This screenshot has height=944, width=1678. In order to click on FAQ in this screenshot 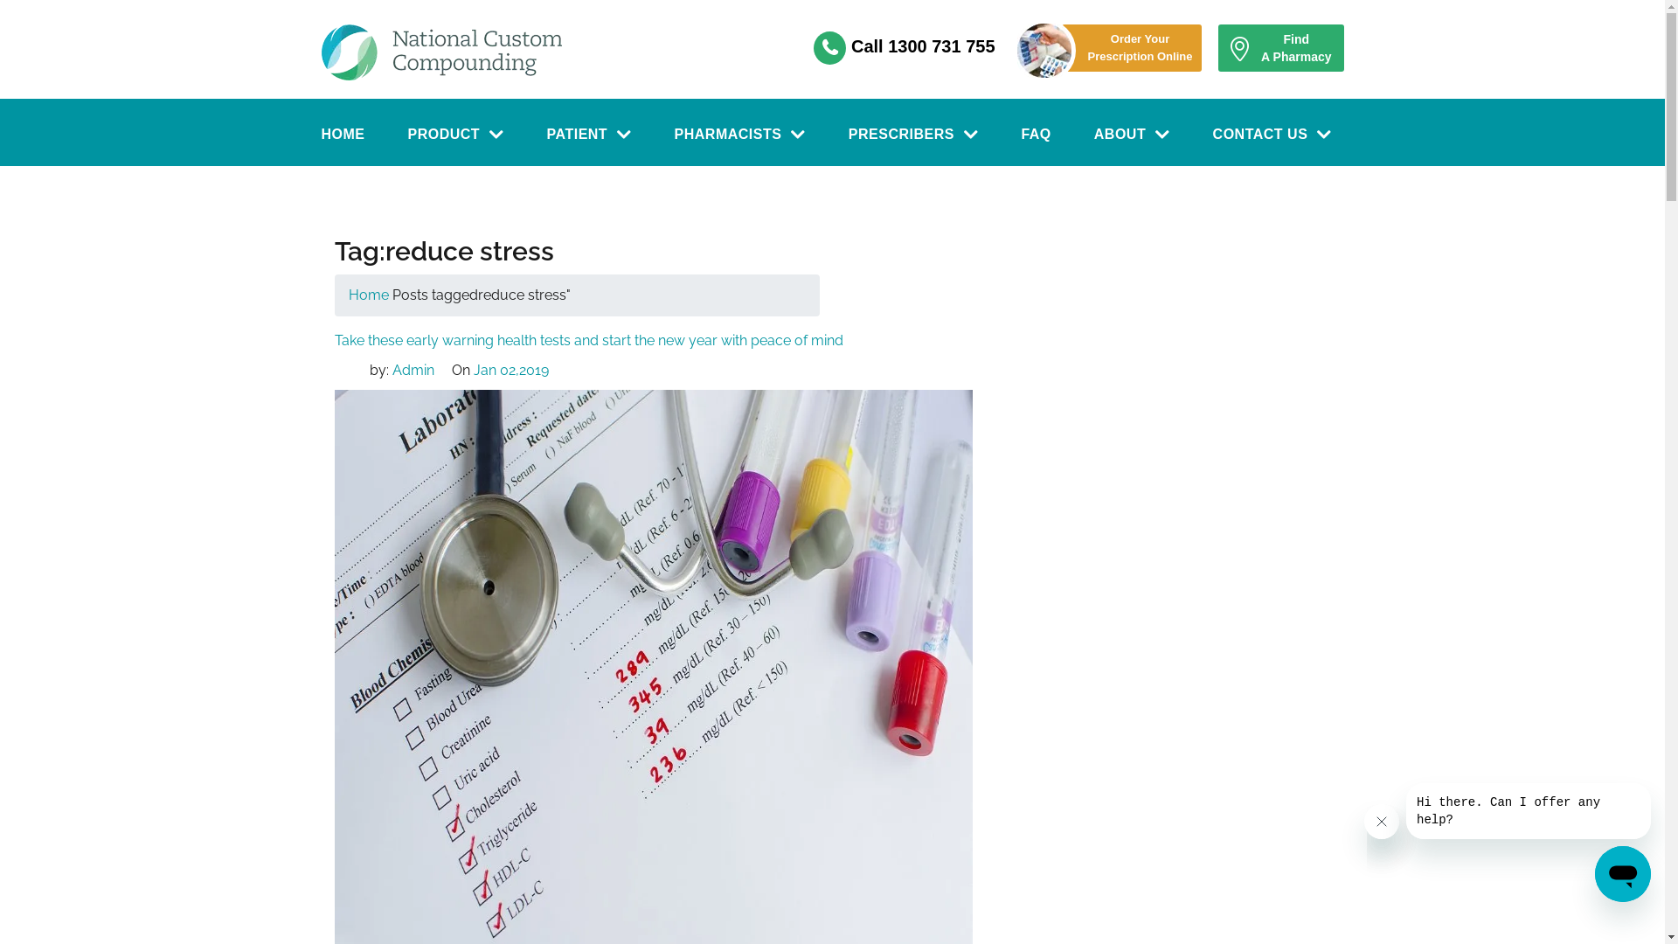, I will do `click(1036, 135)`.